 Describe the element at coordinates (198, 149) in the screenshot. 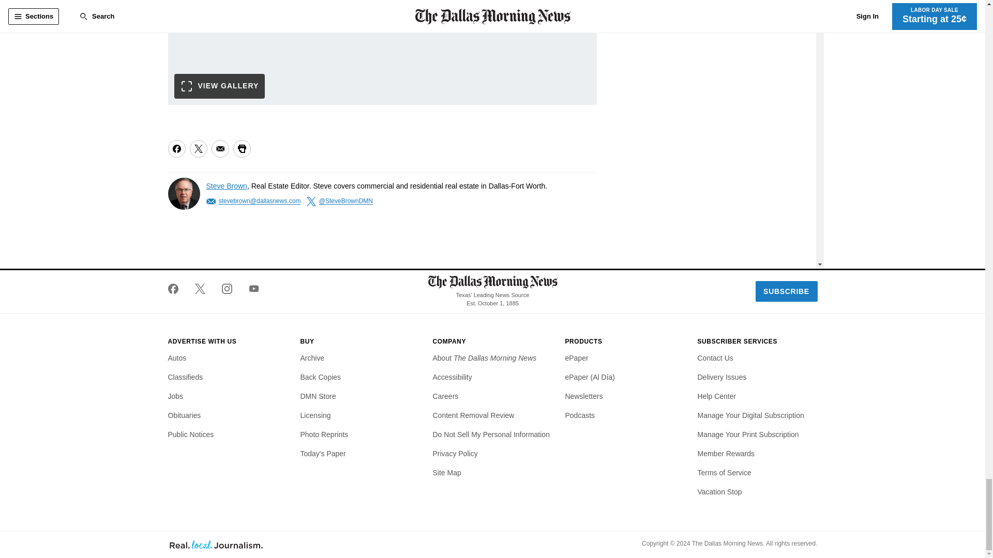

I see `Share on Twitter` at that location.